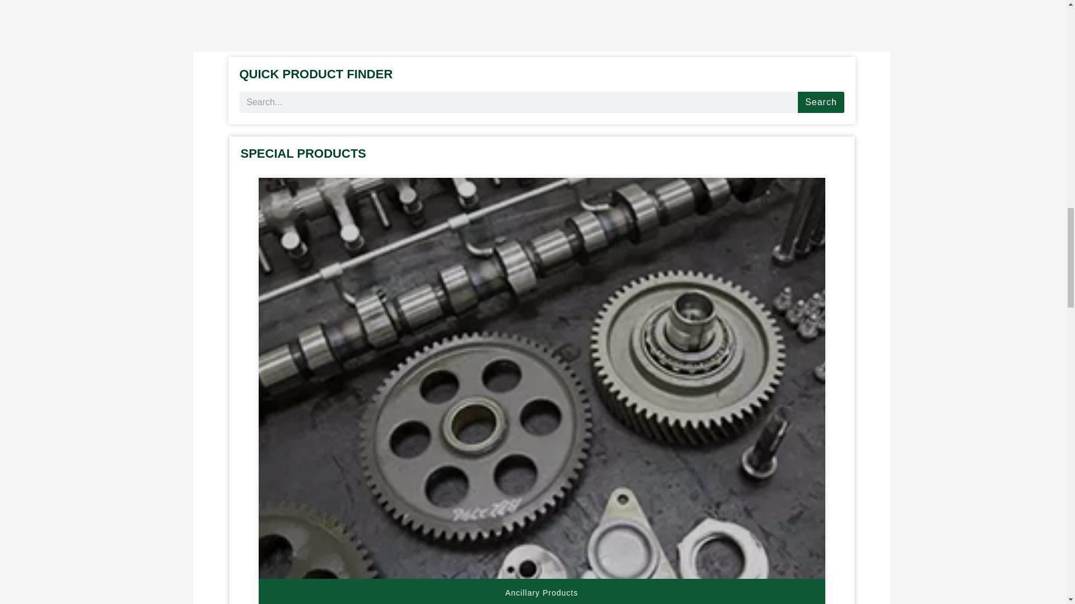  What do you see at coordinates (821, 102) in the screenshot?
I see `Search` at bounding box center [821, 102].